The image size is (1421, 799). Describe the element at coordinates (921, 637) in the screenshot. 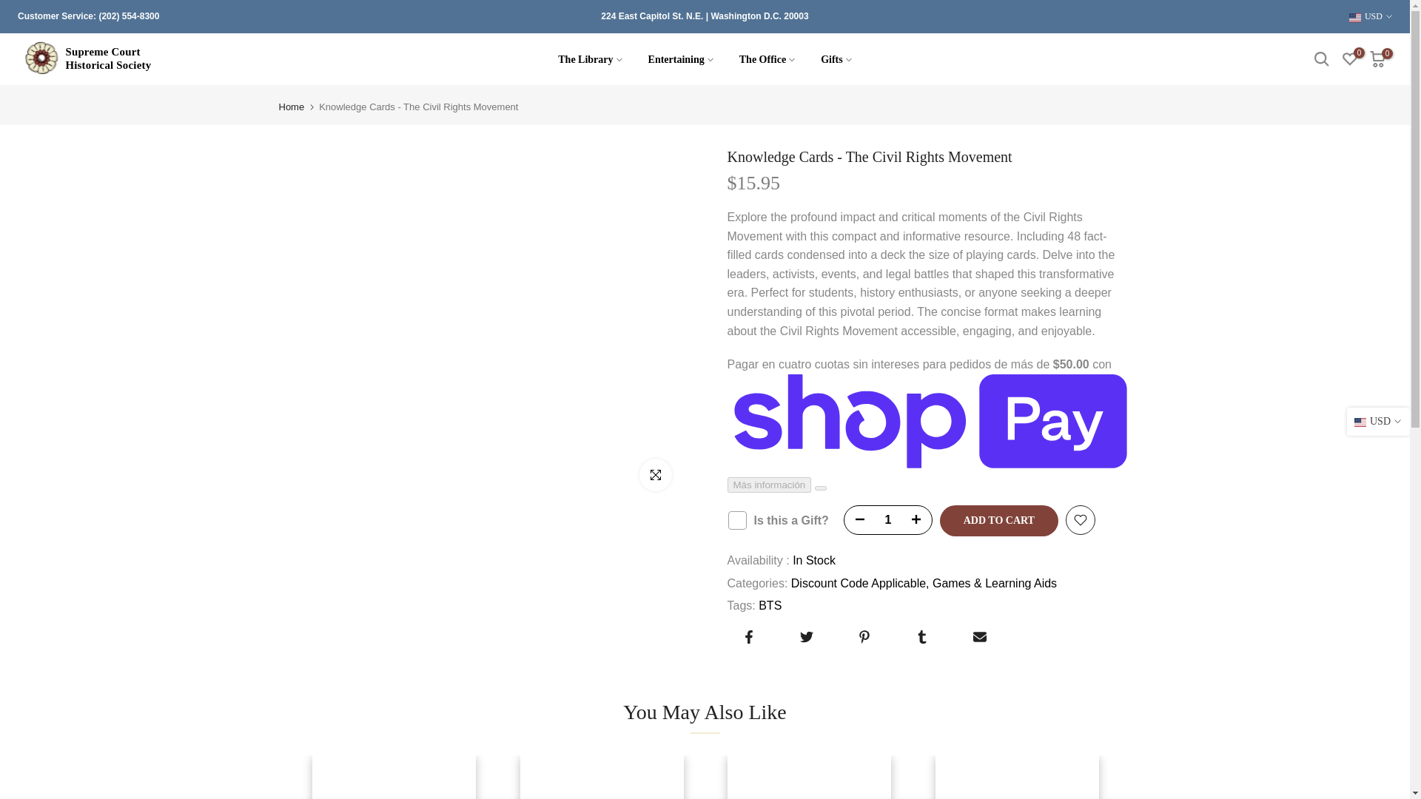

I see `Share on Tumblr` at that location.